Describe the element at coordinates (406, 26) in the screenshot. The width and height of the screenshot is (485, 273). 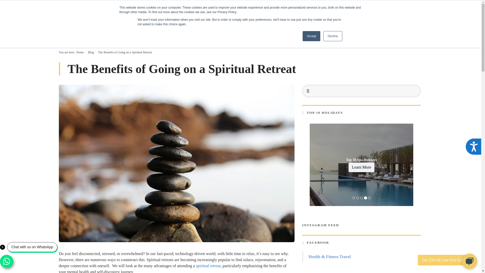
I see `Enquire` at that location.